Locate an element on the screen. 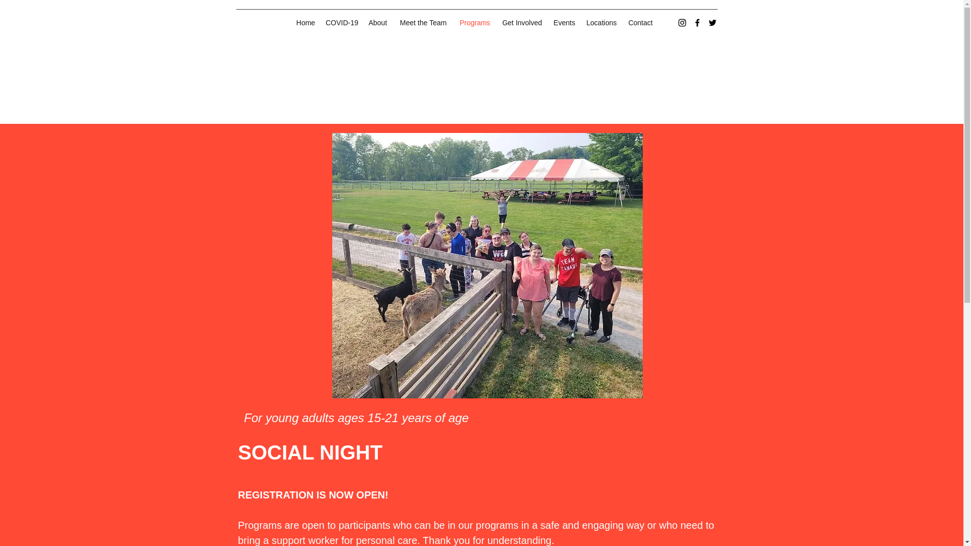  COVID-19 is located at coordinates (341, 22).